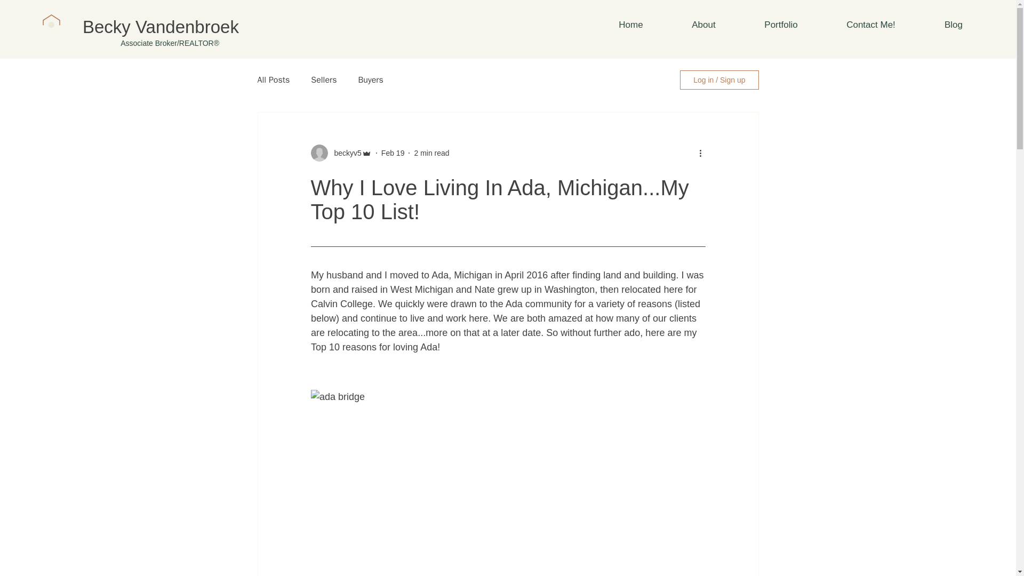 The width and height of the screenshot is (1024, 576). Describe the element at coordinates (781, 25) in the screenshot. I see `Portfolio` at that location.